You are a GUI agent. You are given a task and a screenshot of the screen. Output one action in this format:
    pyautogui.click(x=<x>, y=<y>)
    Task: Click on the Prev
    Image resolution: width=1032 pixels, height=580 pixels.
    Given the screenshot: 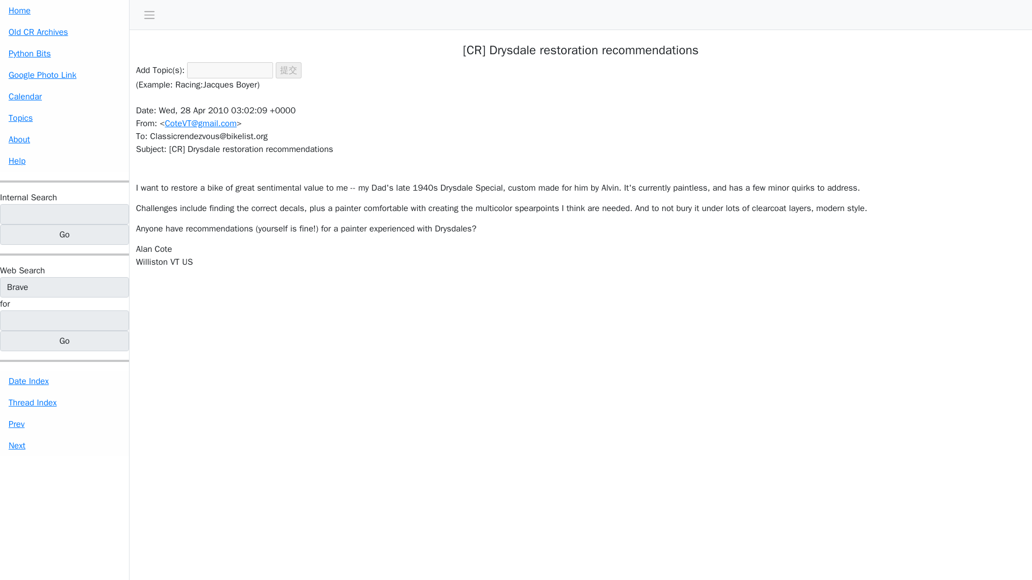 What is the action you would take?
    pyautogui.click(x=64, y=424)
    